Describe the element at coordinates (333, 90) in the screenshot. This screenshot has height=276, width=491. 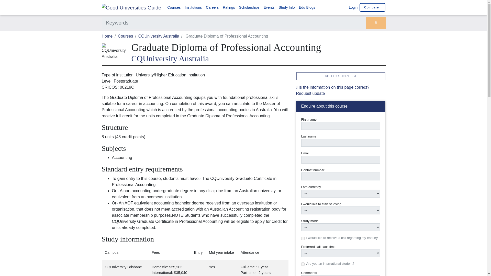
I see `Is the information on this page correct? Request update` at that location.